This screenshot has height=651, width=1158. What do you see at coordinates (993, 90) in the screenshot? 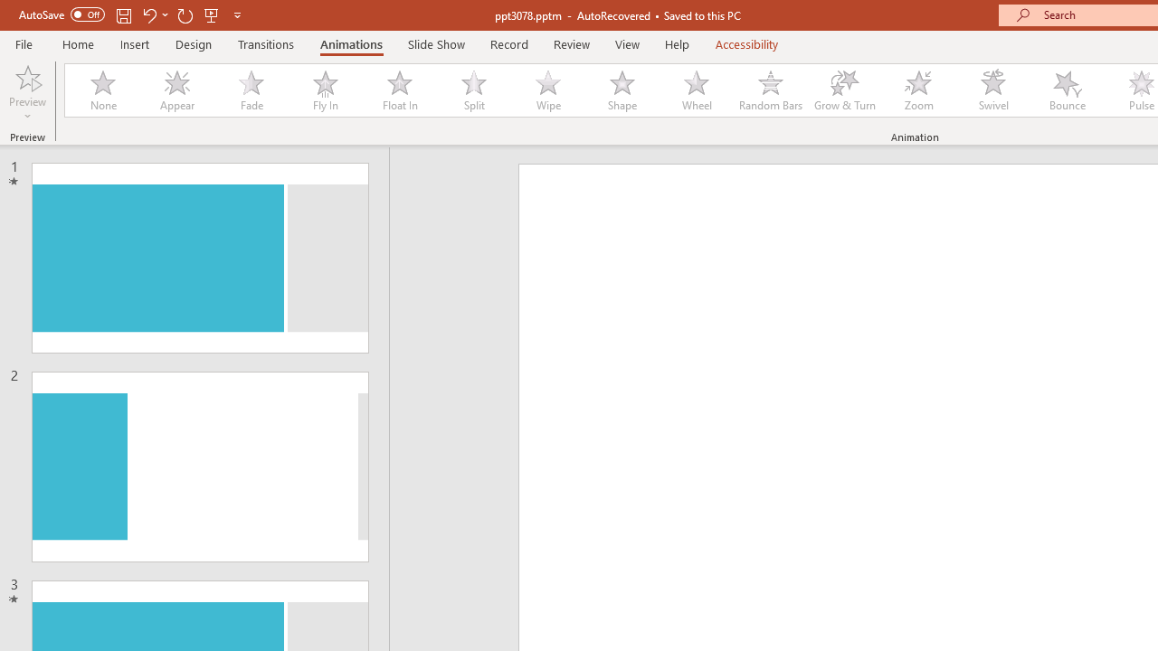
I see `Swivel` at bounding box center [993, 90].